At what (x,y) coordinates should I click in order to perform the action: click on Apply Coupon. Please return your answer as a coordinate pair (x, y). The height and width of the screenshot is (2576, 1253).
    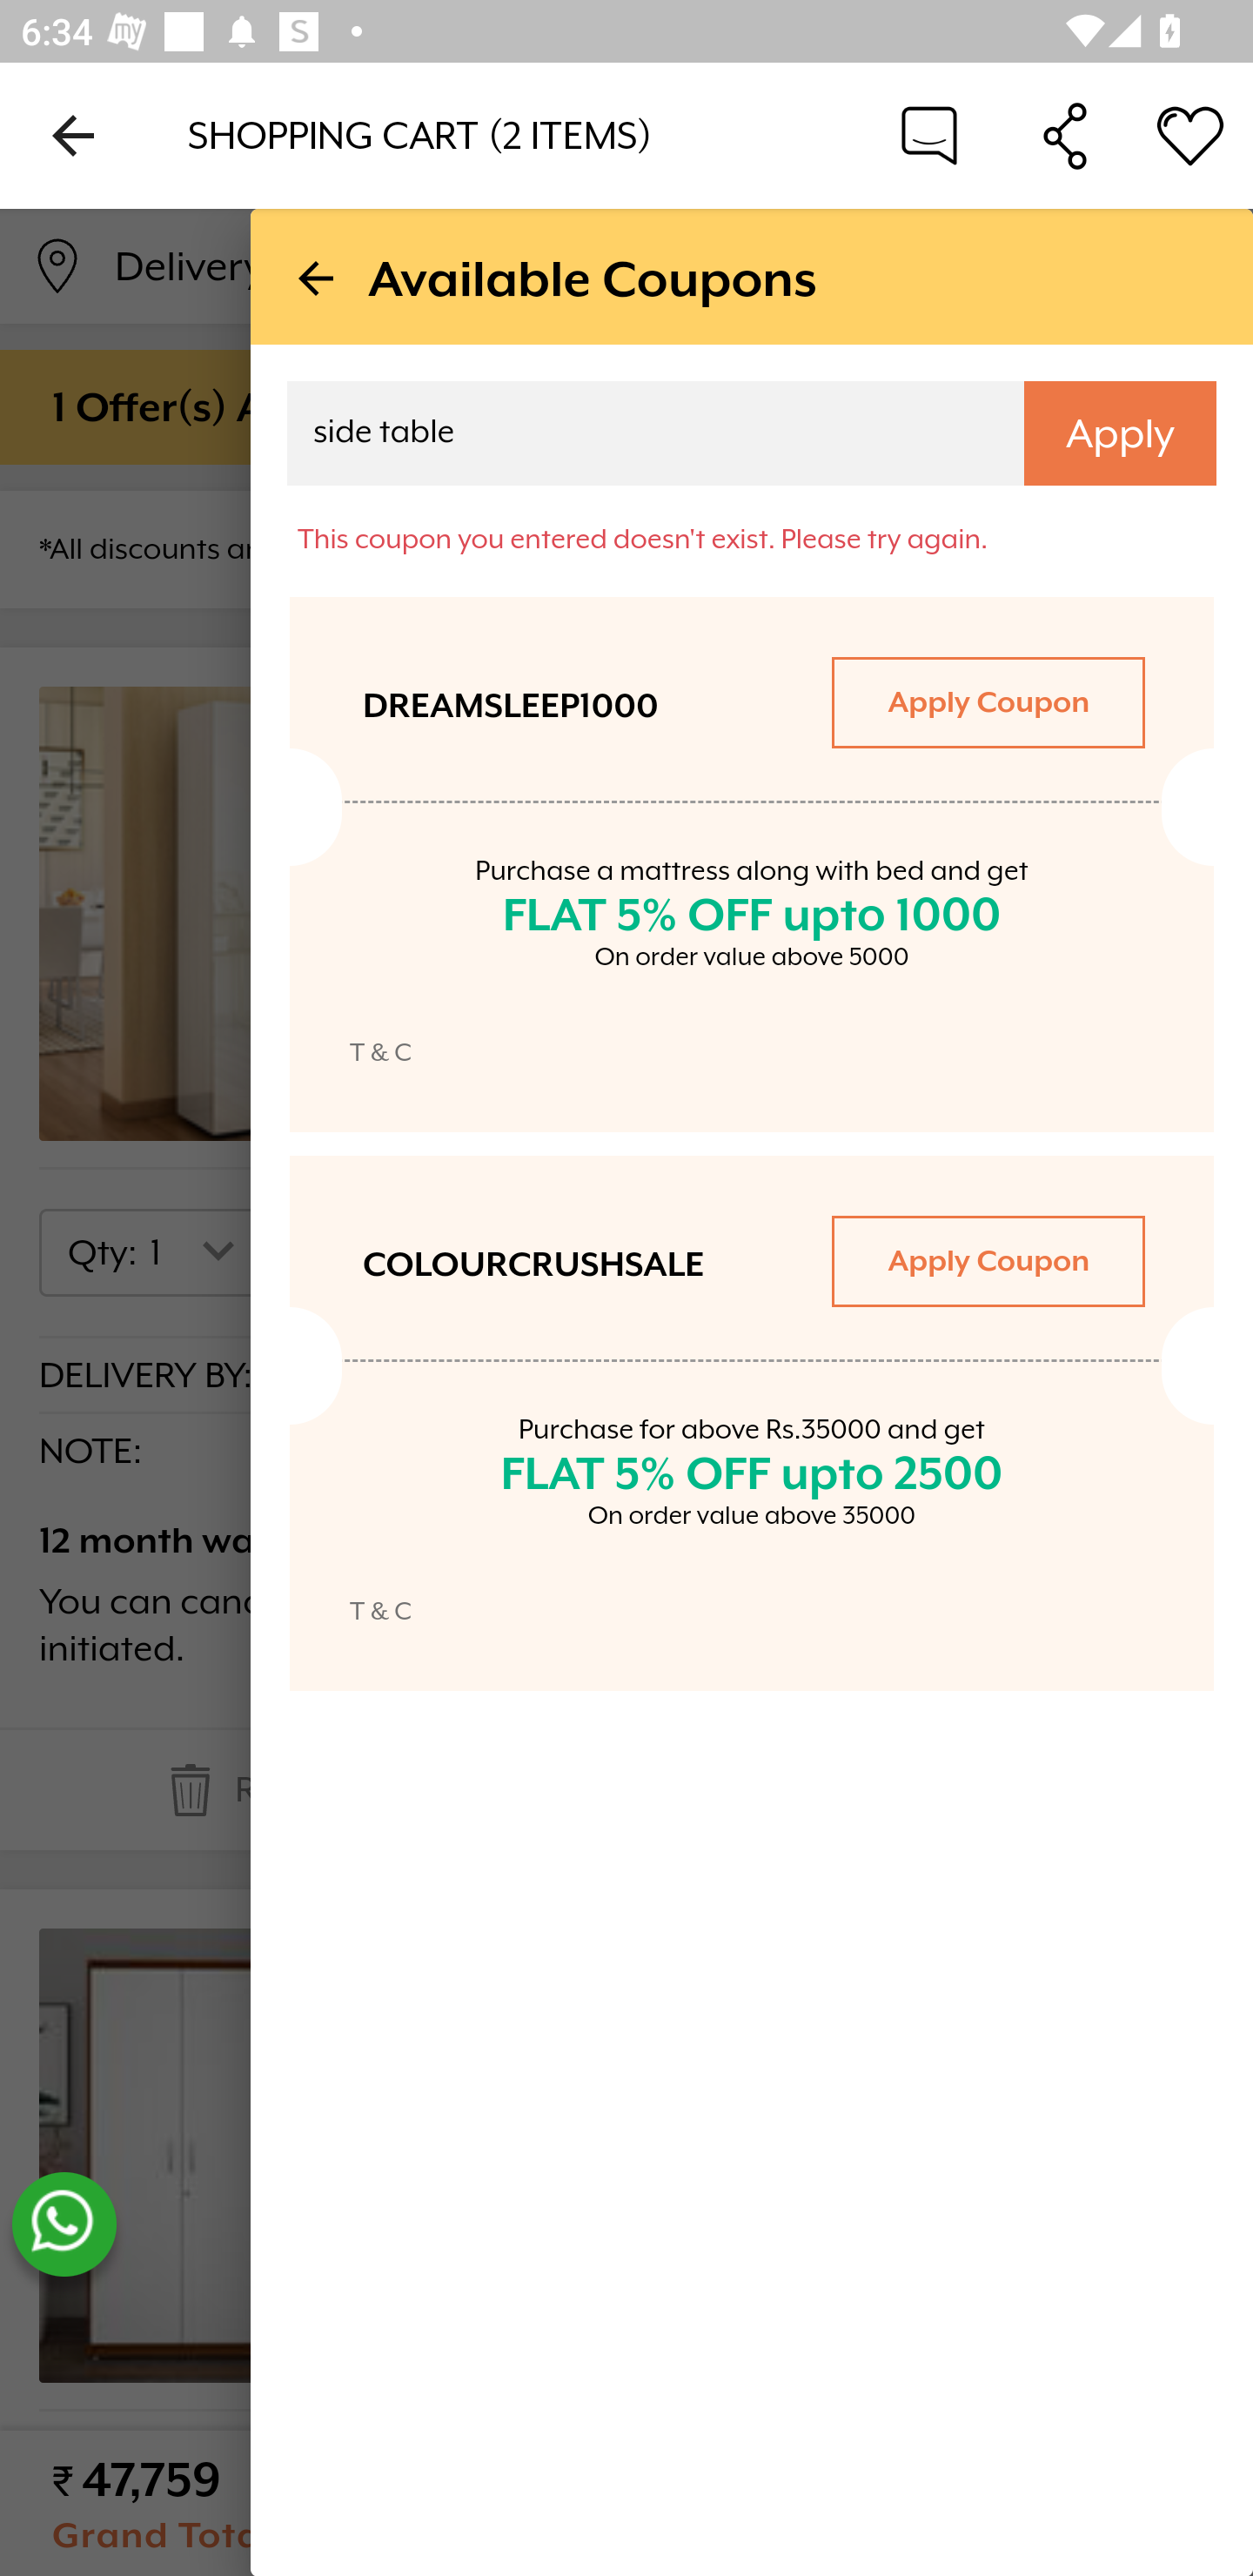
    Looking at the image, I should click on (988, 1260).